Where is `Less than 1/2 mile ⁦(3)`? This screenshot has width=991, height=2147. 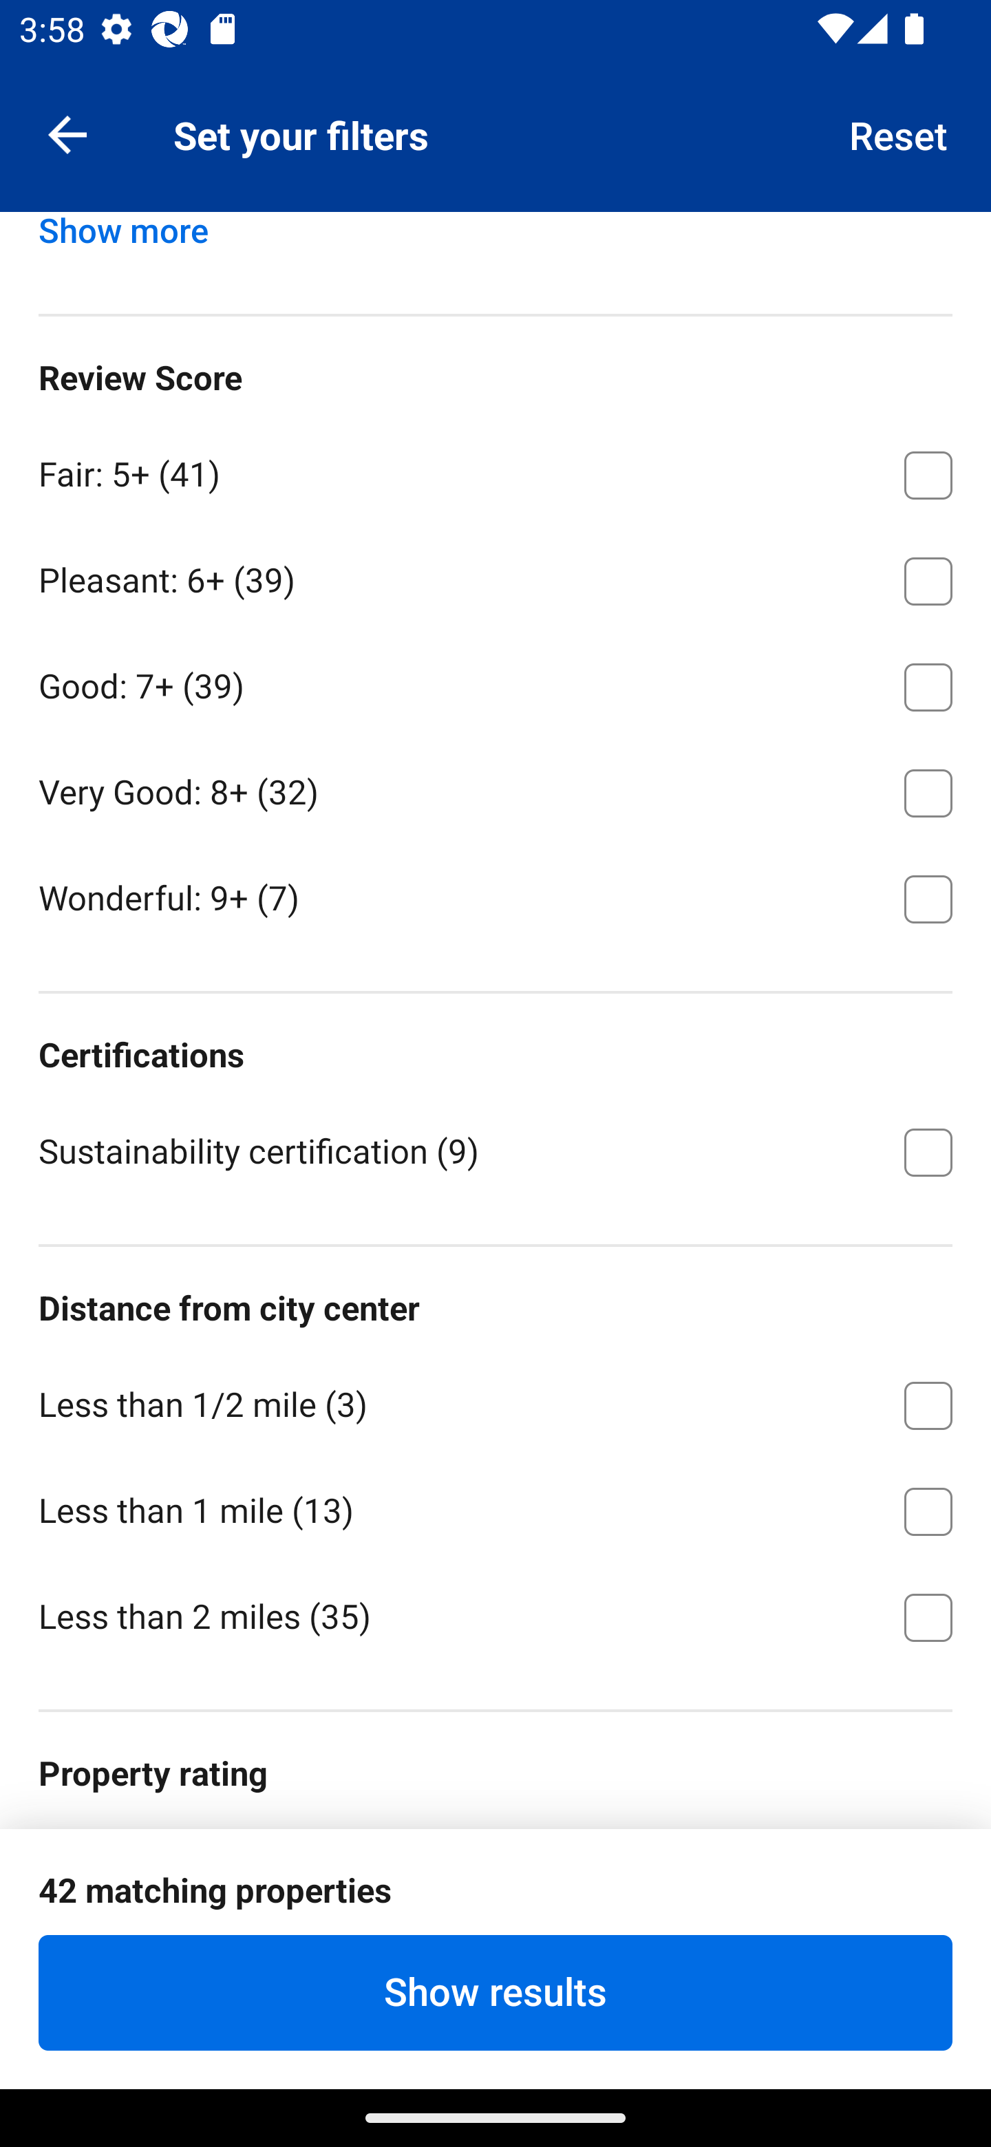 Less than 1/2 mile ⁦(3) is located at coordinates (495, 1401).